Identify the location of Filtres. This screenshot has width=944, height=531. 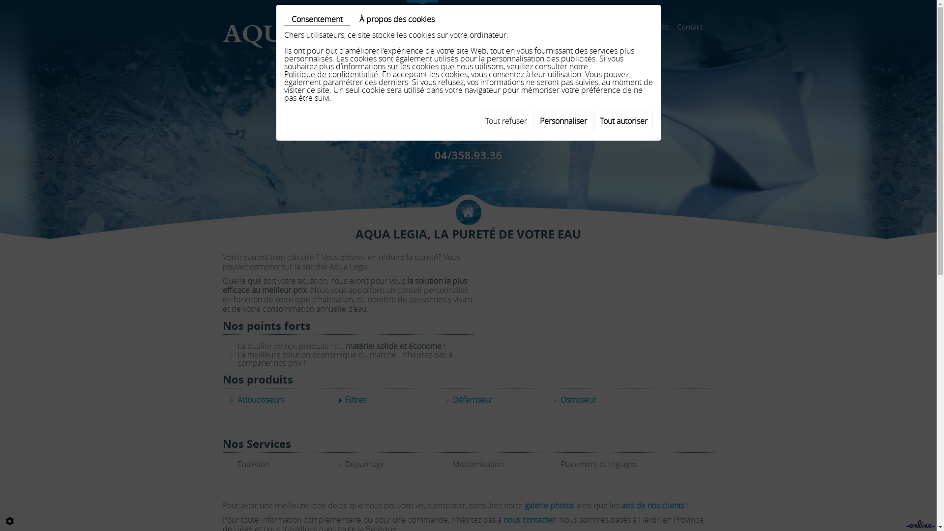
(356, 400).